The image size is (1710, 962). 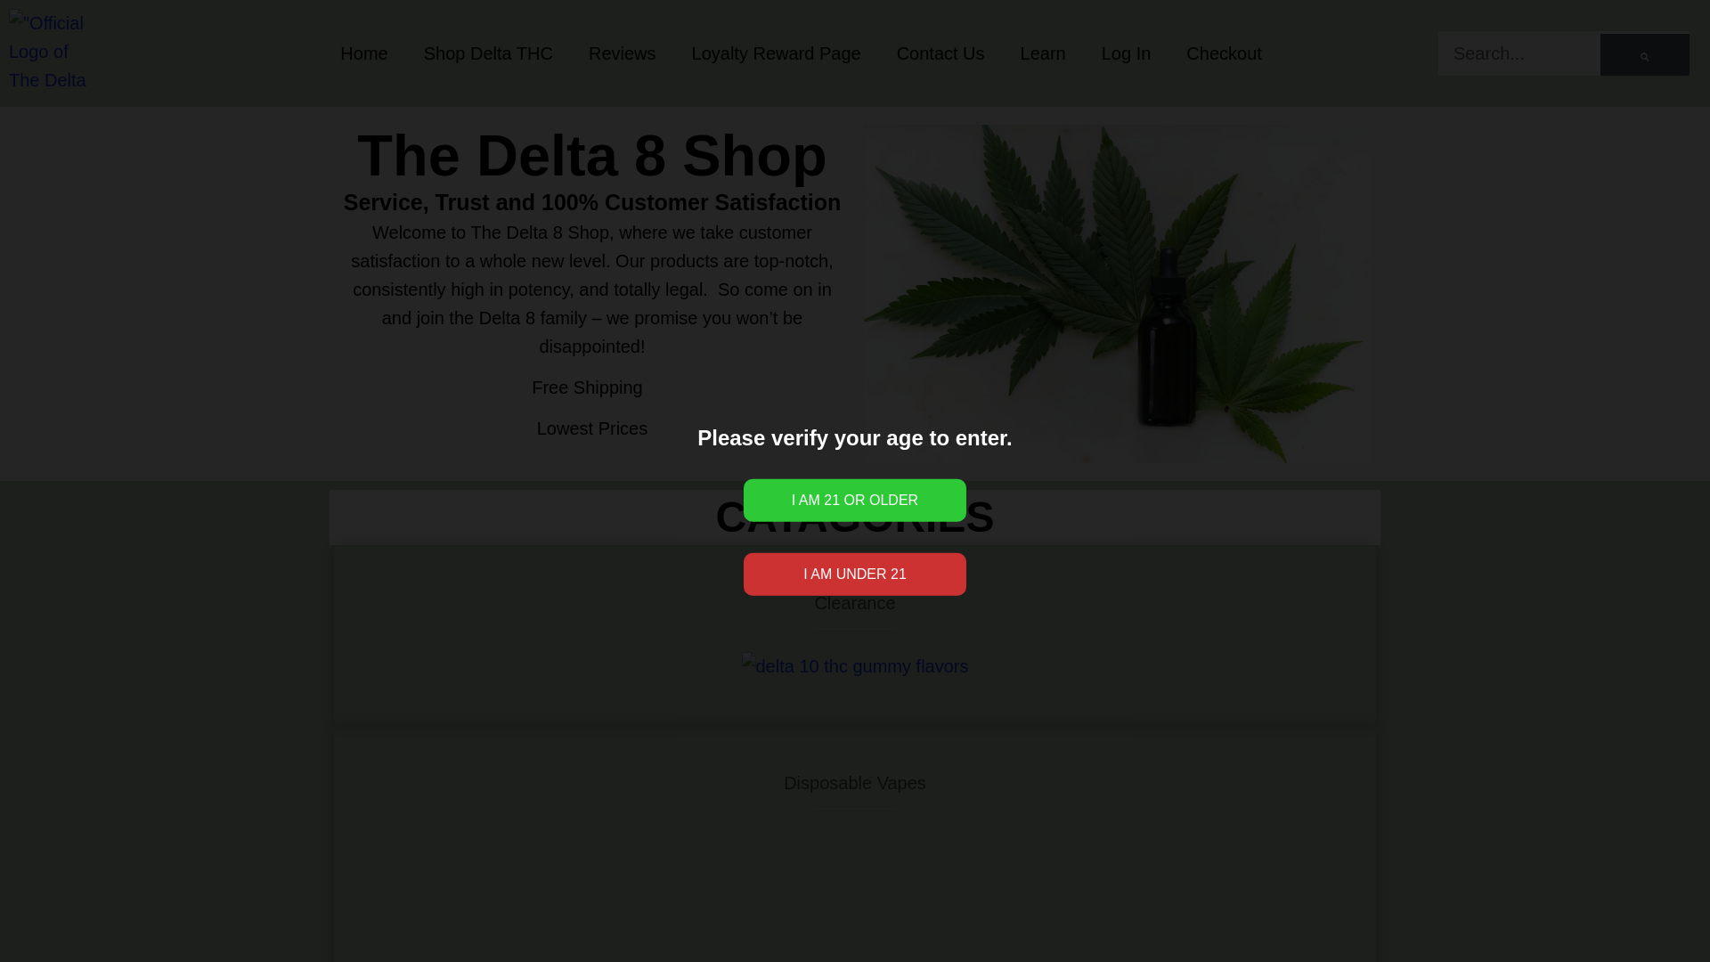 I want to click on Disposable Vapes, so click(x=855, y=782).